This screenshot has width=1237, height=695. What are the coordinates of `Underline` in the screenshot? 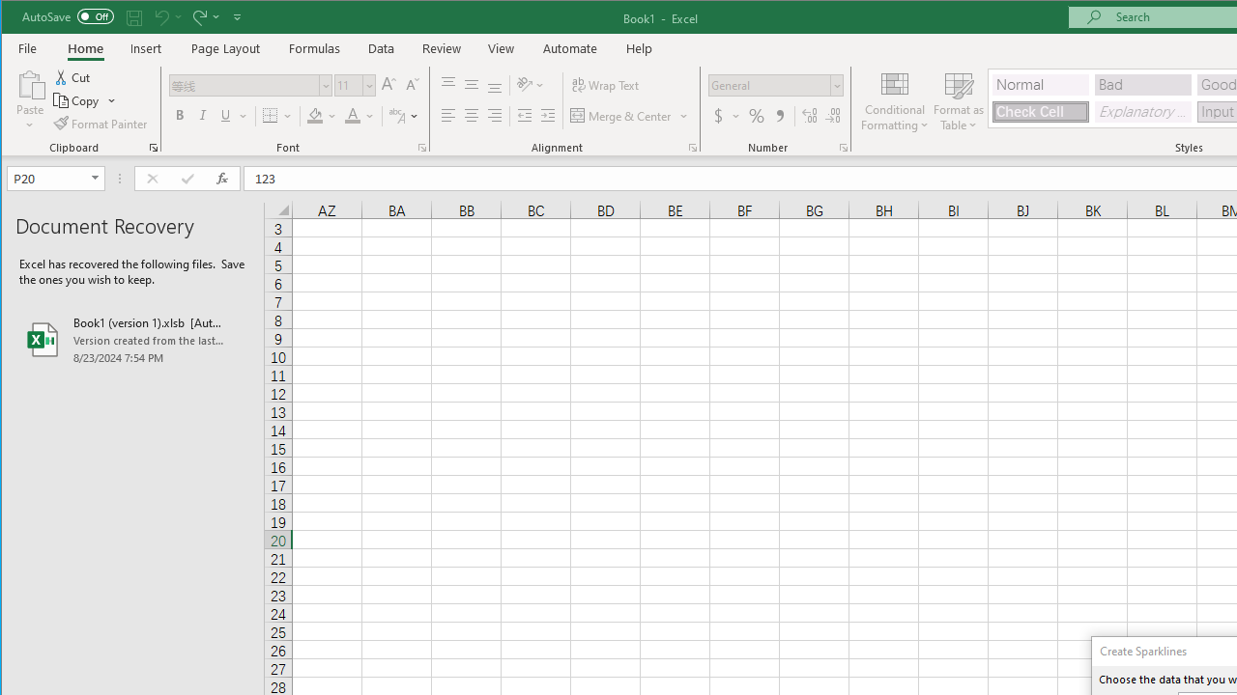 It's located at (232, 116).